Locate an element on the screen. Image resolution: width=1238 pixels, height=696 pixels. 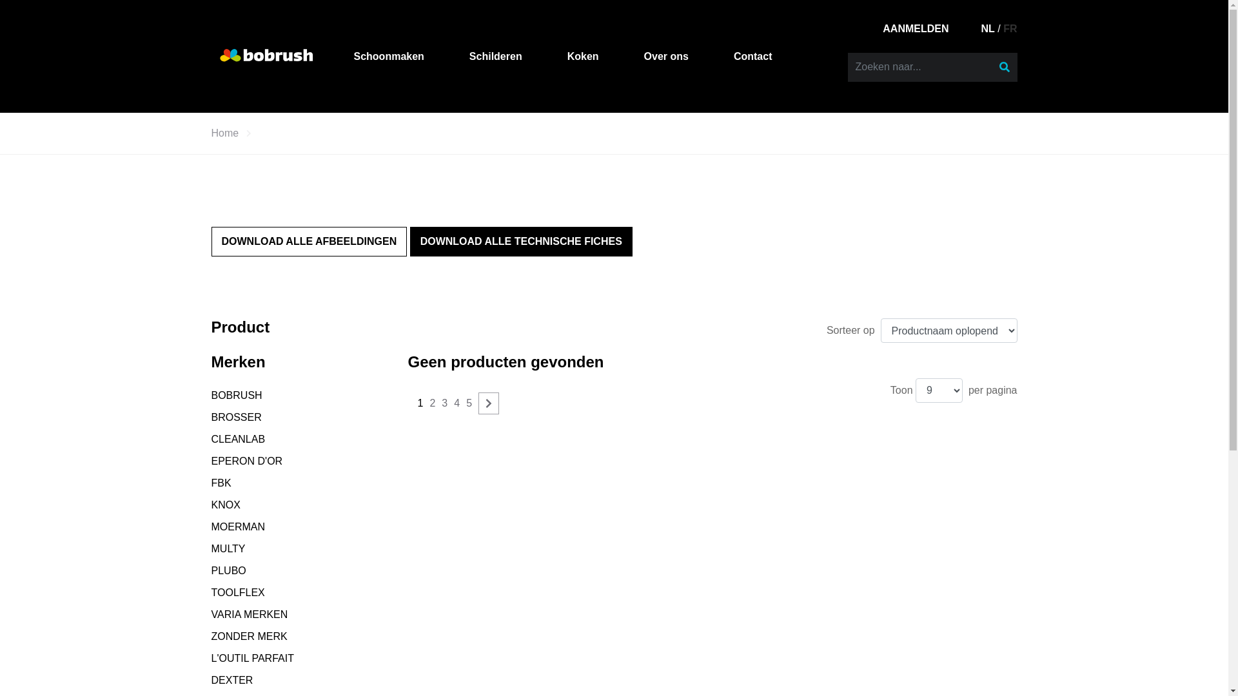
2 is located at coordinates (432, 403).